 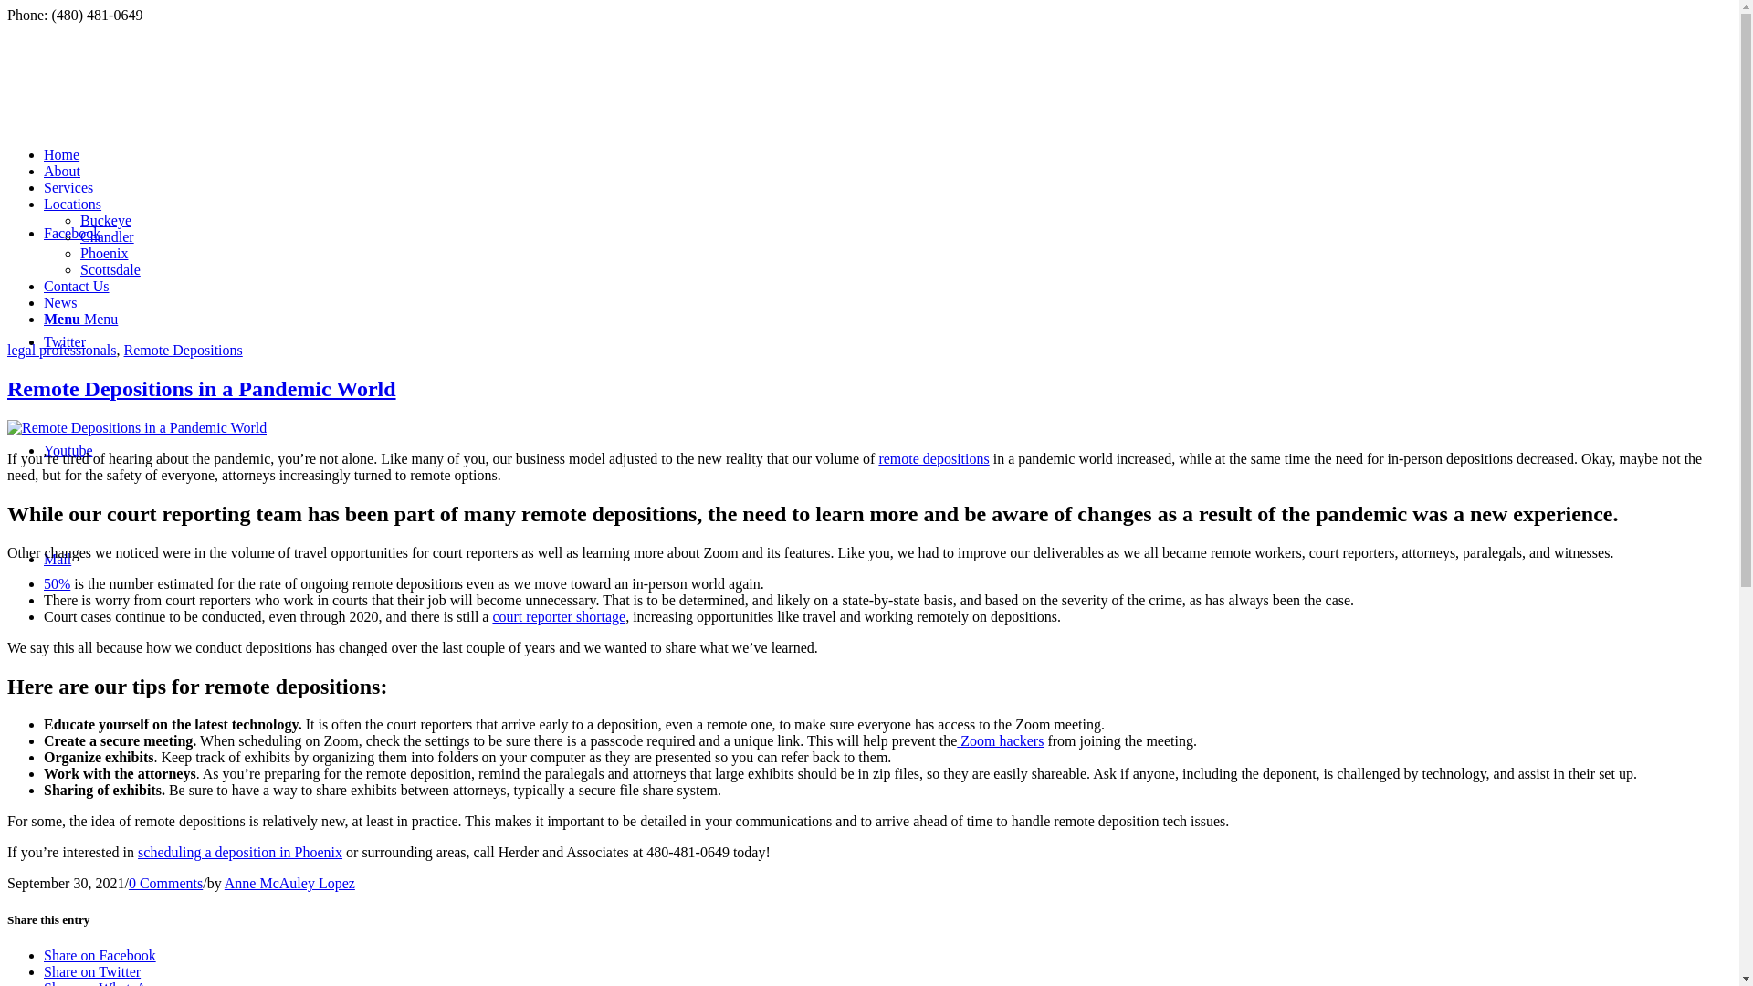 I want to click on Twitter, so click(x=65, y=341).